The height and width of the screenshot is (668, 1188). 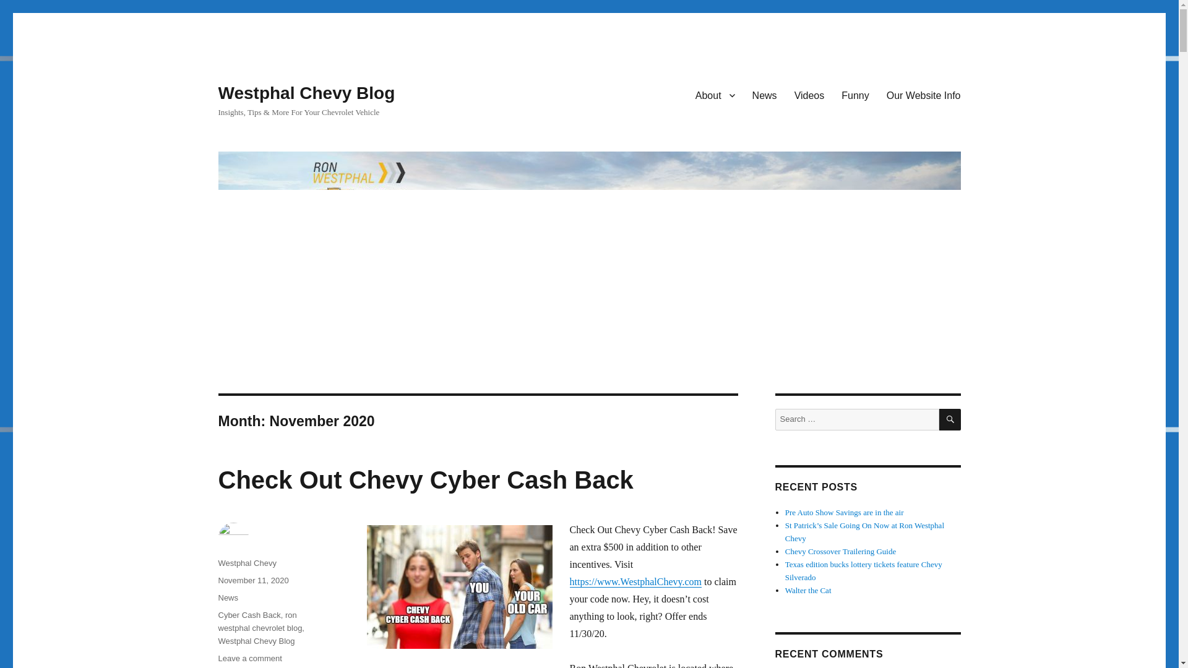 What do you see at coordinates (459, 586) in the screenshot?
I see `News` at bounding box center [459, 586].